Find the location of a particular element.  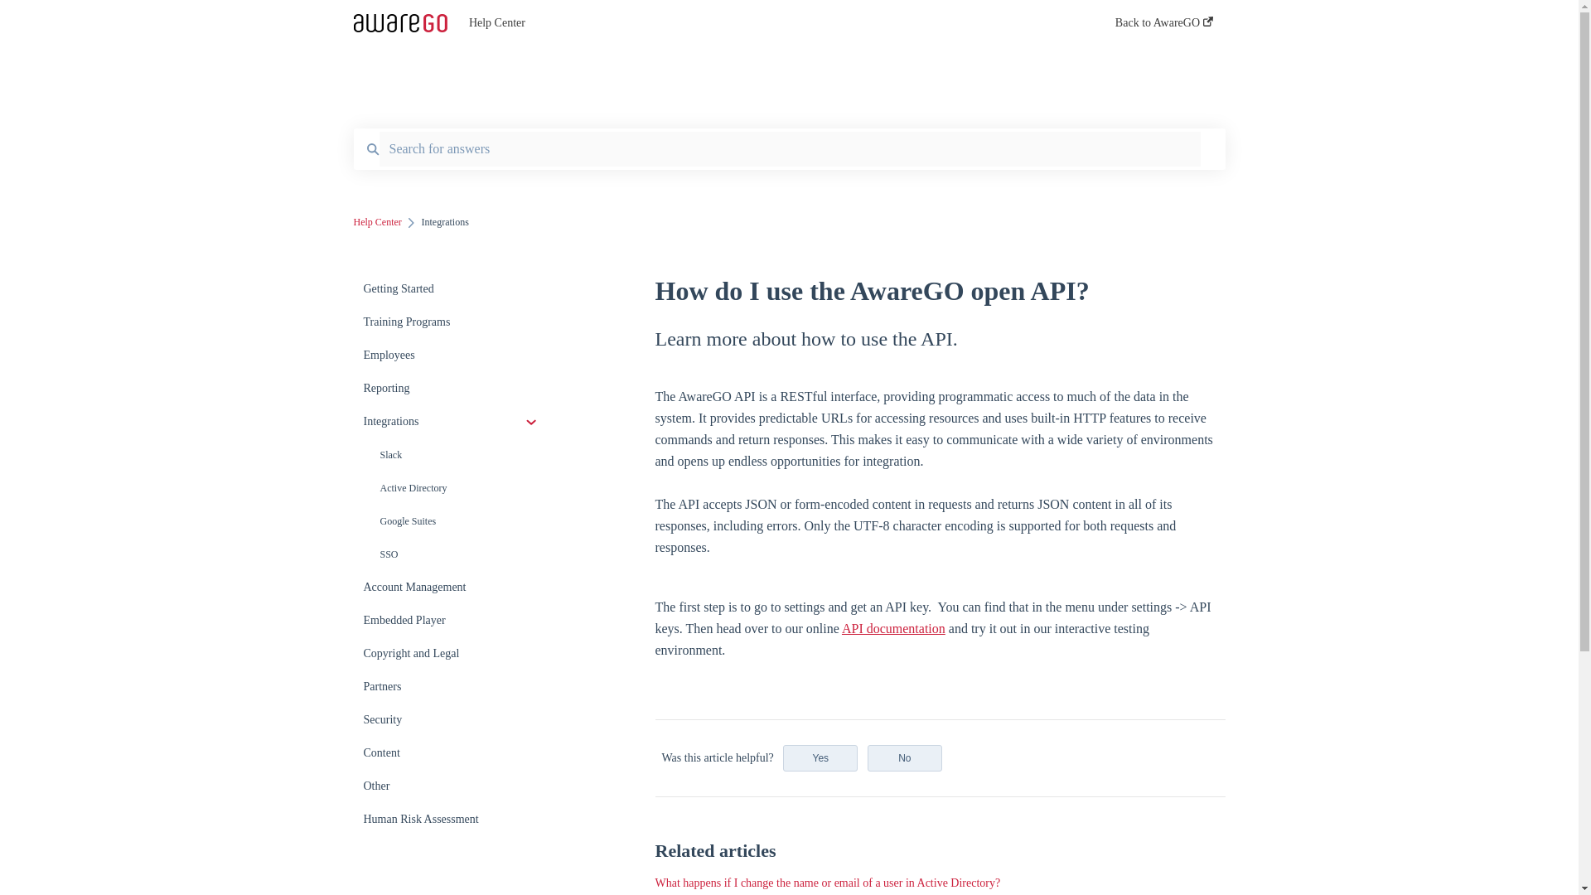

Training Programs is located at coordinates (452, 322).